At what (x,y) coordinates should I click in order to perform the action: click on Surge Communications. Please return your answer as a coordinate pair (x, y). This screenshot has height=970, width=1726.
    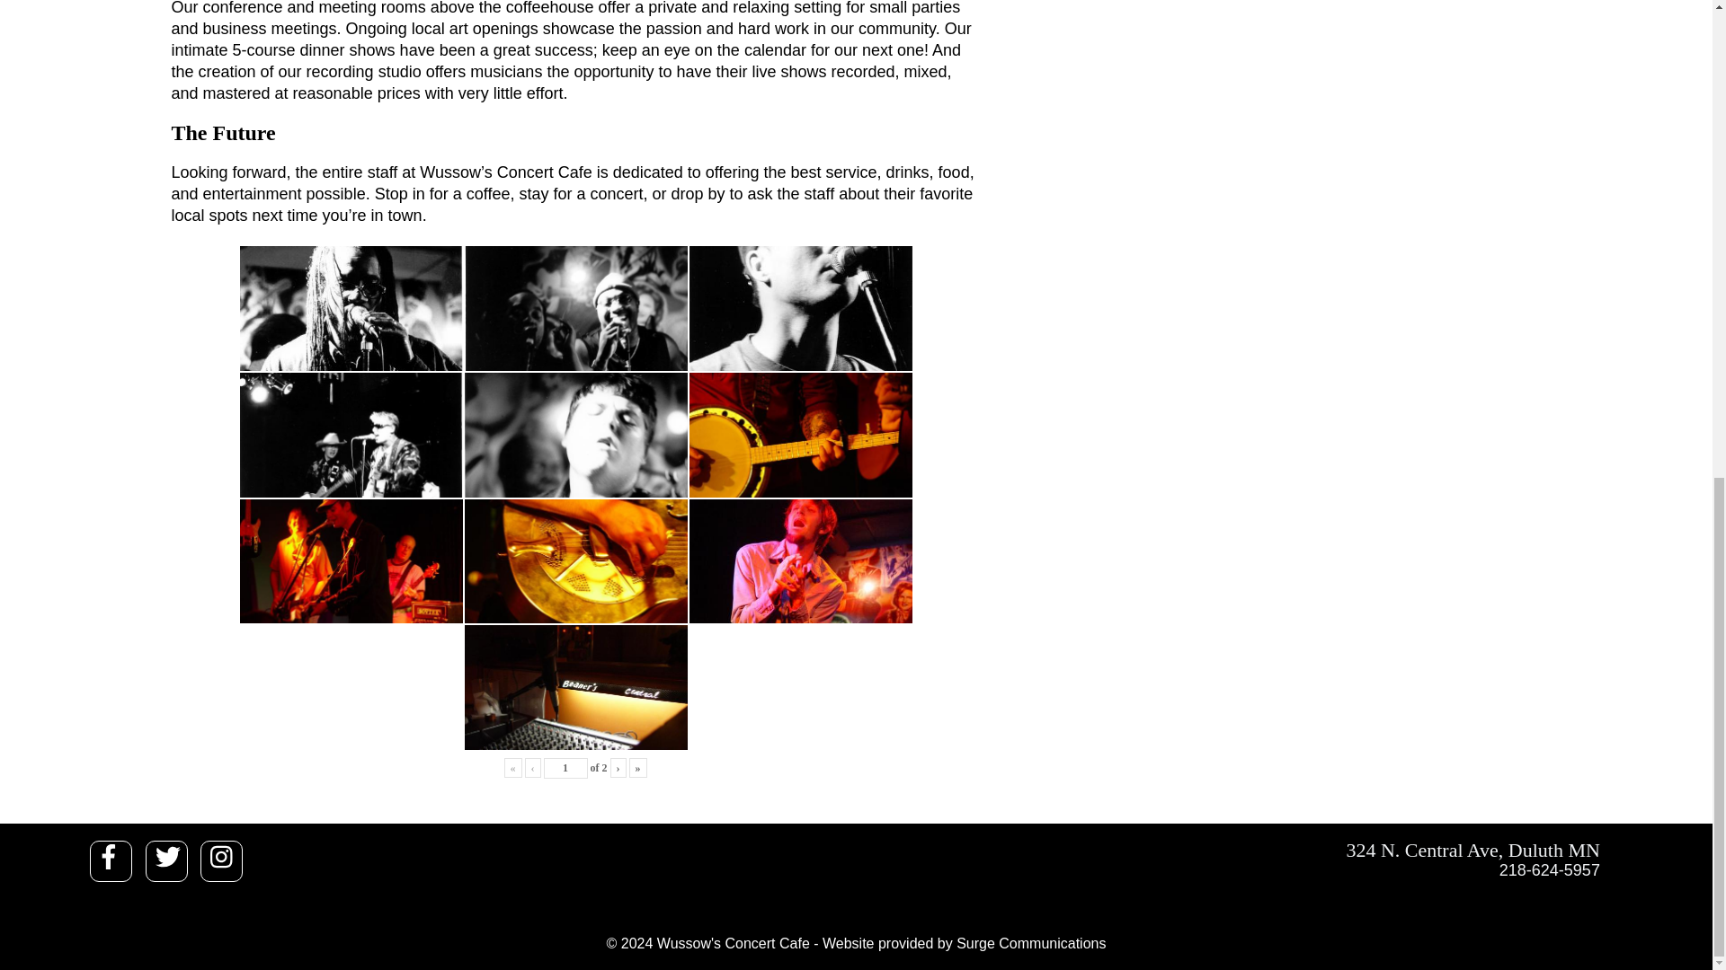
    Looking at the image, I should click on (1030, 943).